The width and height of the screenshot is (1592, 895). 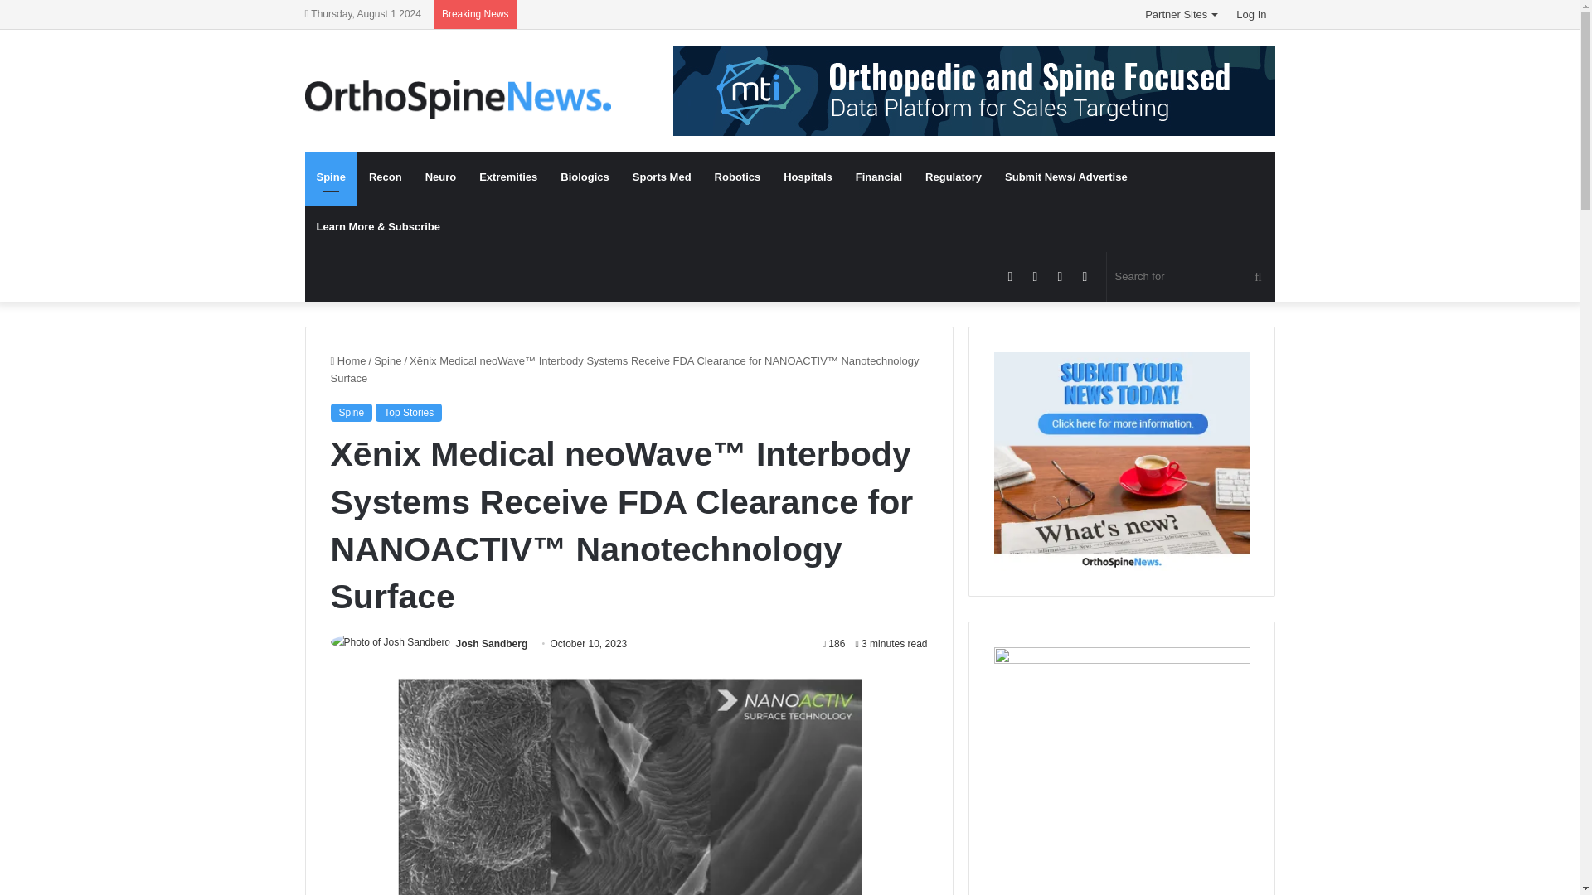 I want to click on Search for, so click(x=1191, y=276).